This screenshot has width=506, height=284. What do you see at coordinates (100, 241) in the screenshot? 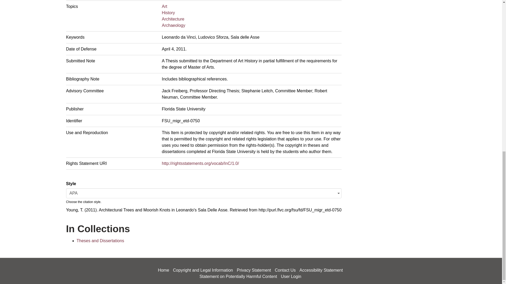
I see `Theses and Dissertations` at bounding box center [100, 241].